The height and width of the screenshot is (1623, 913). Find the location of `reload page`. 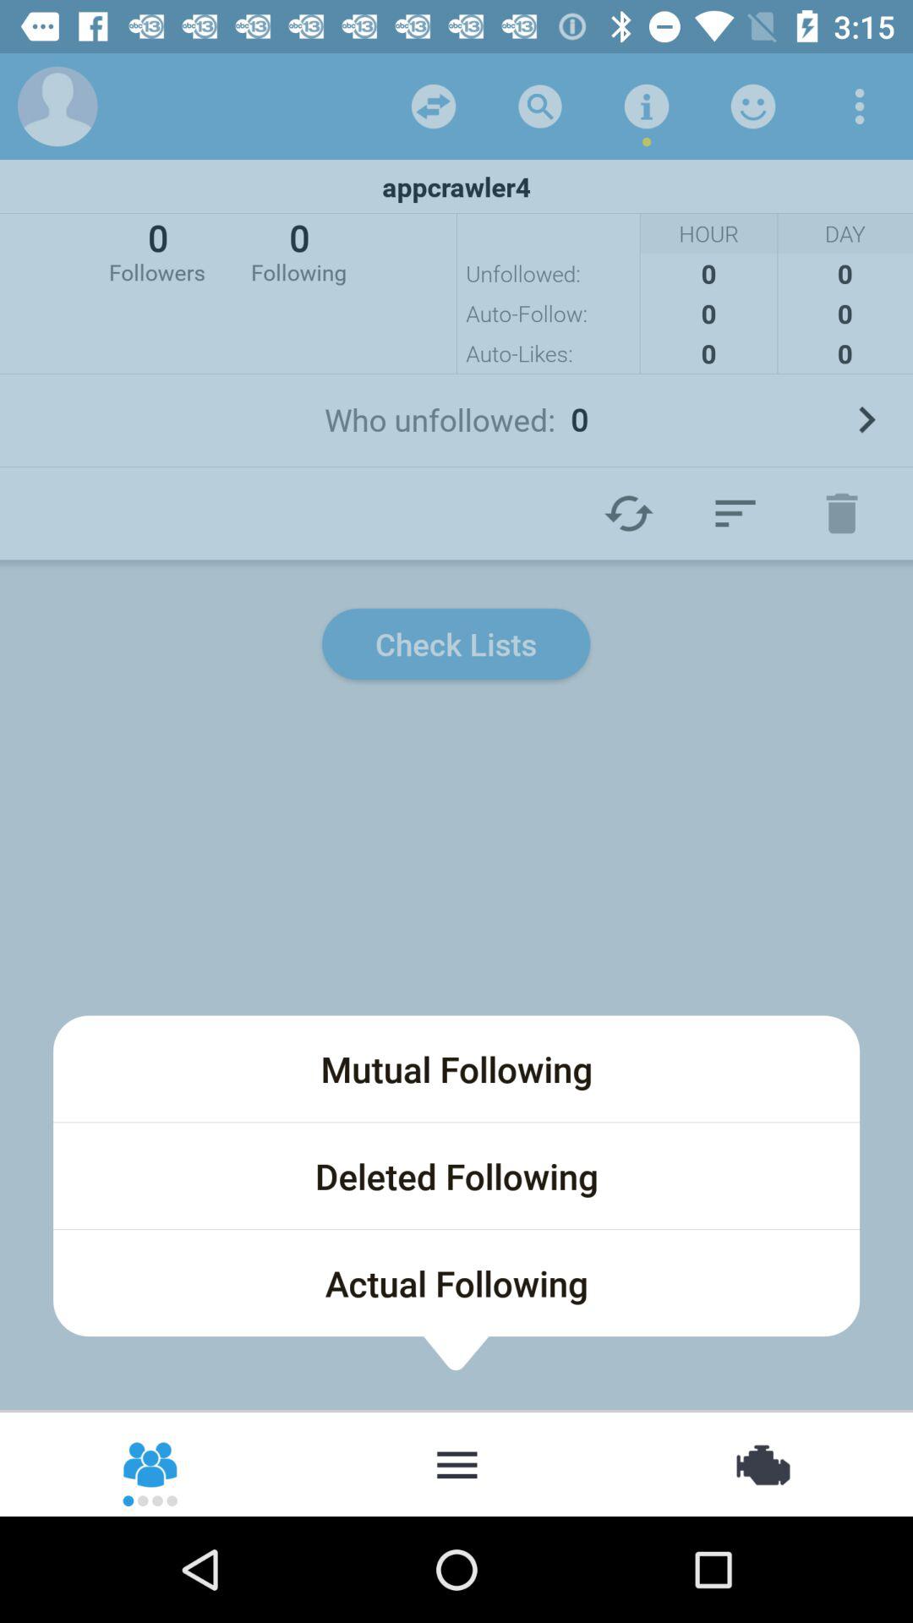

reload page is located at coordinates (629, 513).